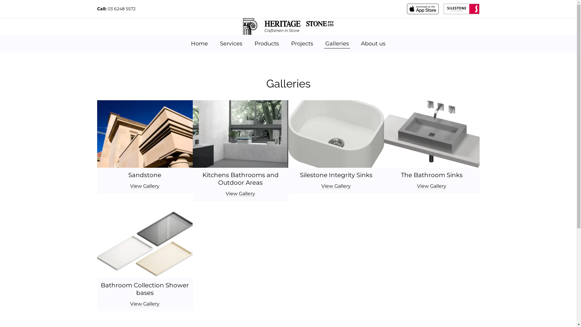 This screenshot has width=581, height=327. Describe the element at coordinates (240, 179) in the screenshot. I see `Kitchens Bathrooms and Outdoor Areas` at that location.